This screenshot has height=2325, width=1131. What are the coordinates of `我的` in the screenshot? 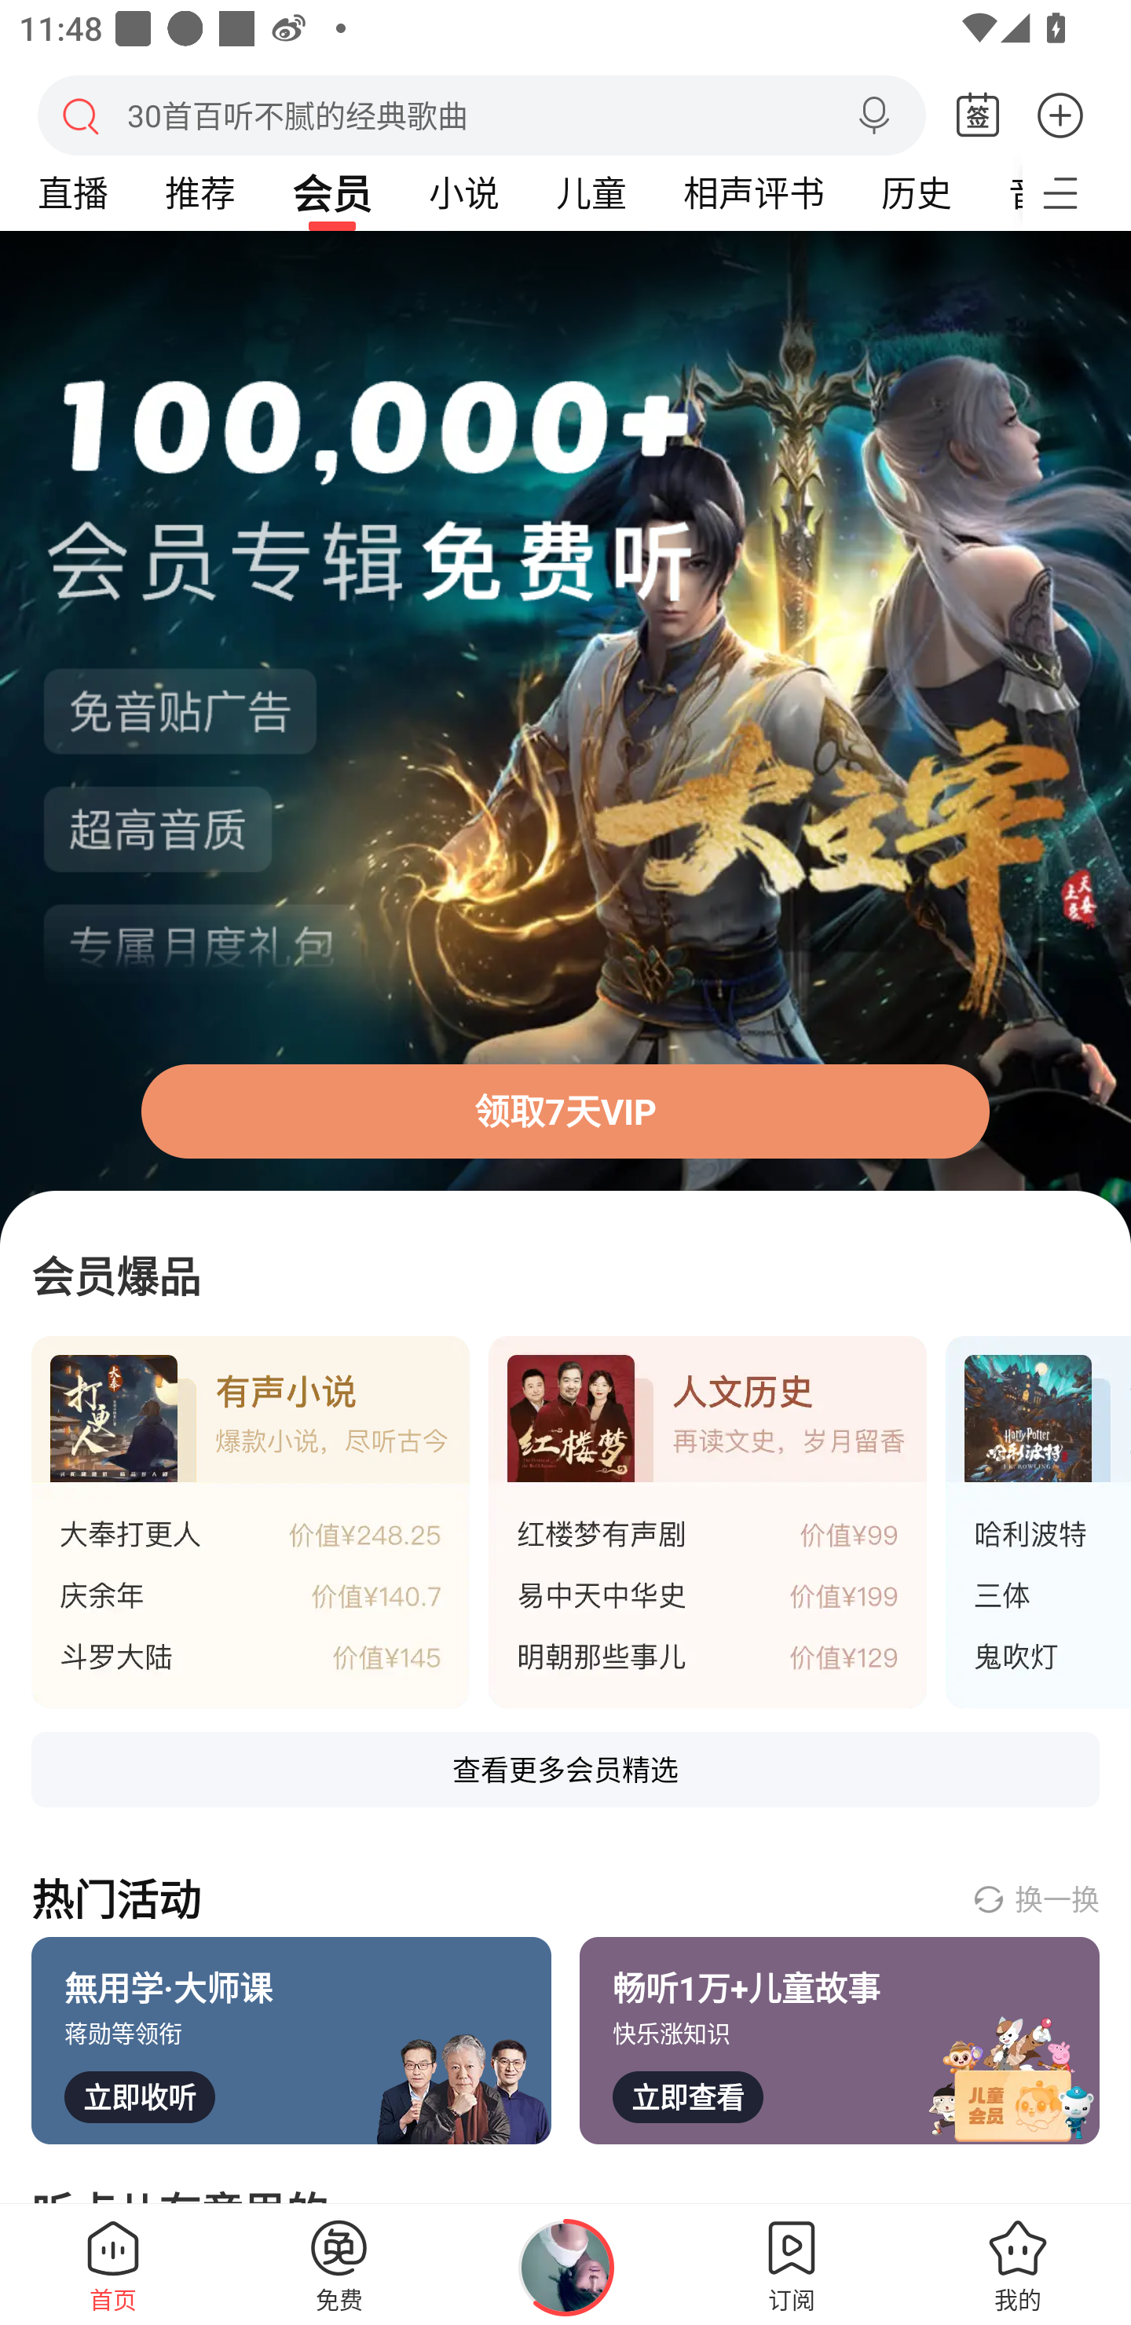 It's located at (1018, 2264).